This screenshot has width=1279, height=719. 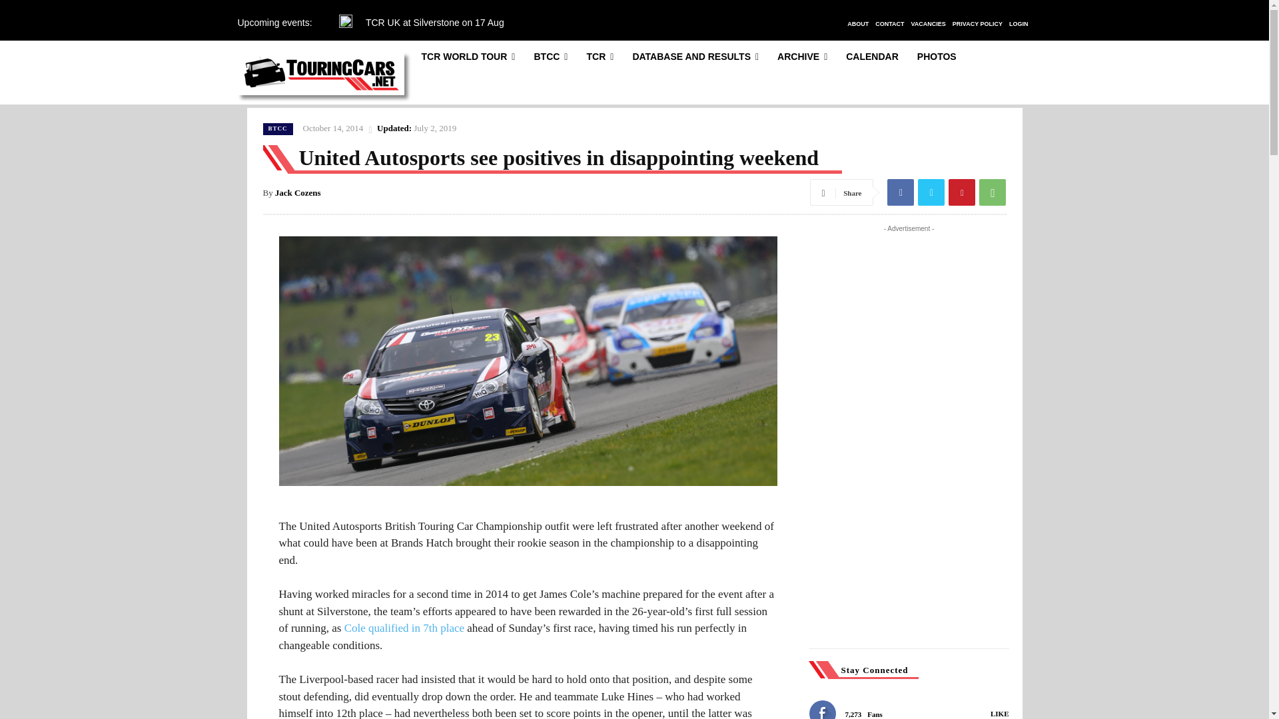 I want to click on New TCN Logo, so click(x=320, y=74).